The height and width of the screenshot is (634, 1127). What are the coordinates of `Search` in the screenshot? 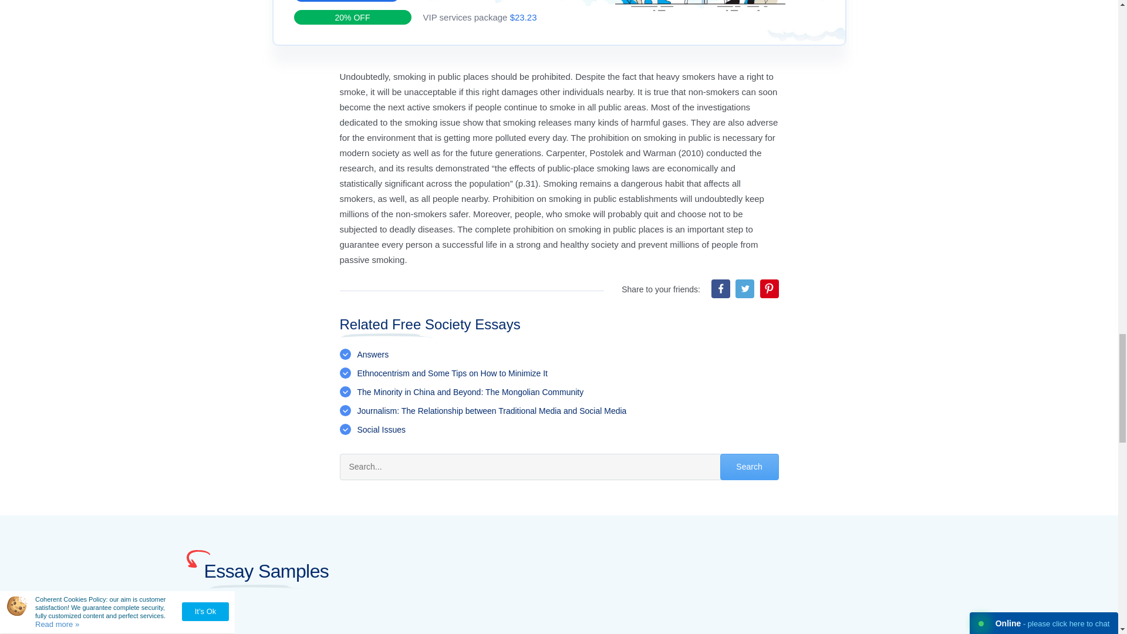 It's located at (749, 467).